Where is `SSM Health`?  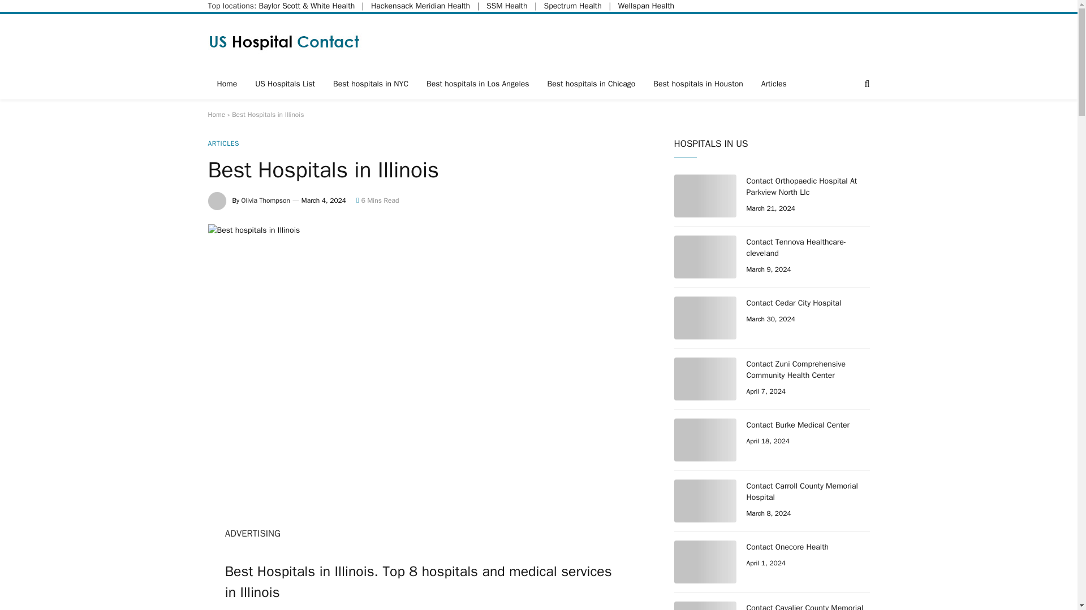
SSM Health is located at coordinates (507, 6).